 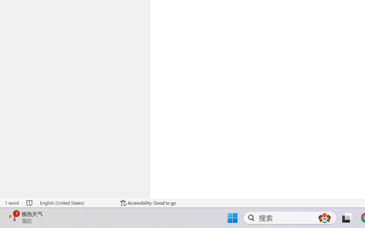 I want to click on AutomationID: DynamicSearchBoxGleamImage, so click(x=325, y=218).